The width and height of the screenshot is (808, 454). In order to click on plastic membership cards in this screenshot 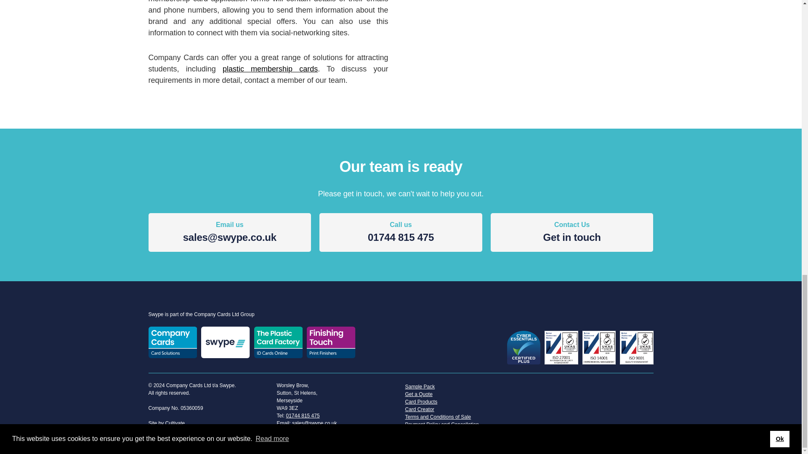, I will do `click(270, 69)`.